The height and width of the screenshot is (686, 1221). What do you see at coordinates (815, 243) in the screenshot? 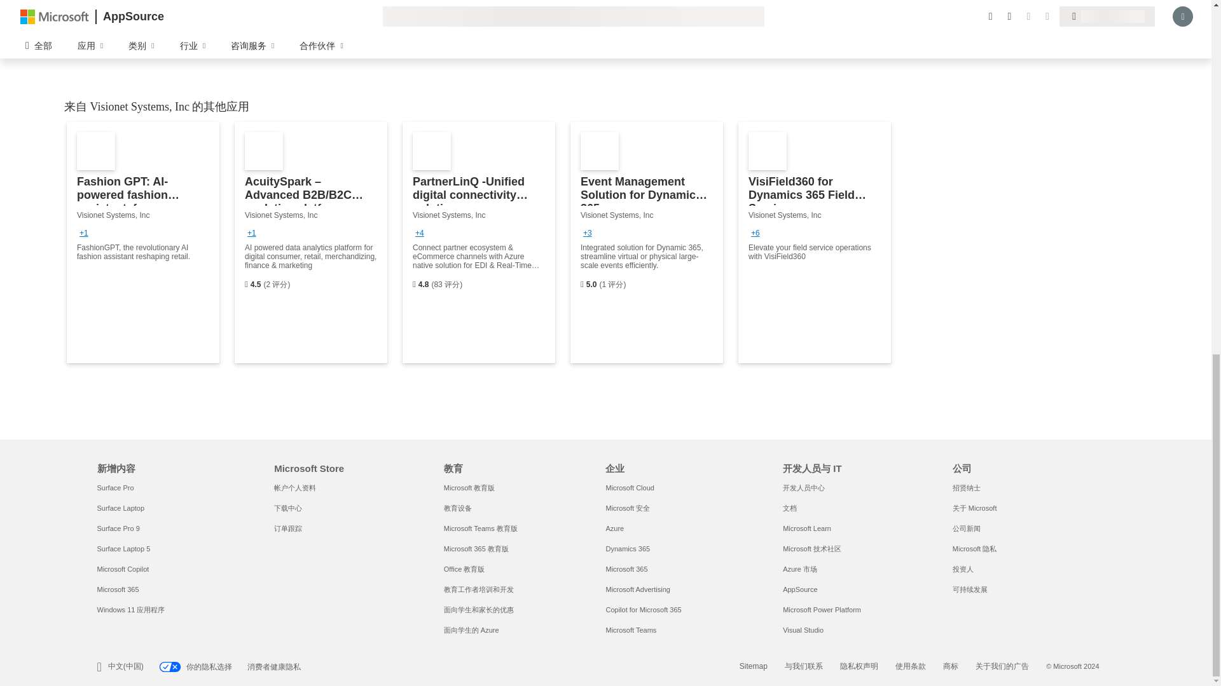
I see `VisiField360 for Dynamics 365 Field Service` at bounding box center [815, 243].